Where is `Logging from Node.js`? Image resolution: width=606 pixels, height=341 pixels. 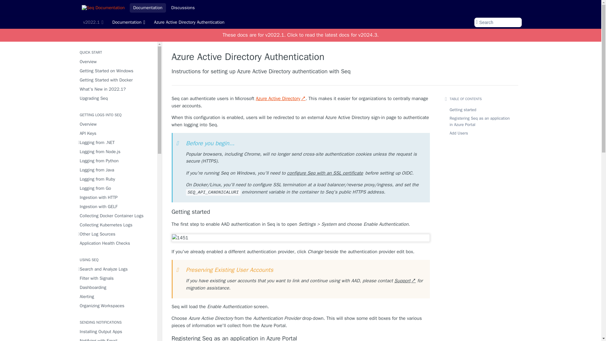 Logging from Node.js is located at coordinates (116, 152).